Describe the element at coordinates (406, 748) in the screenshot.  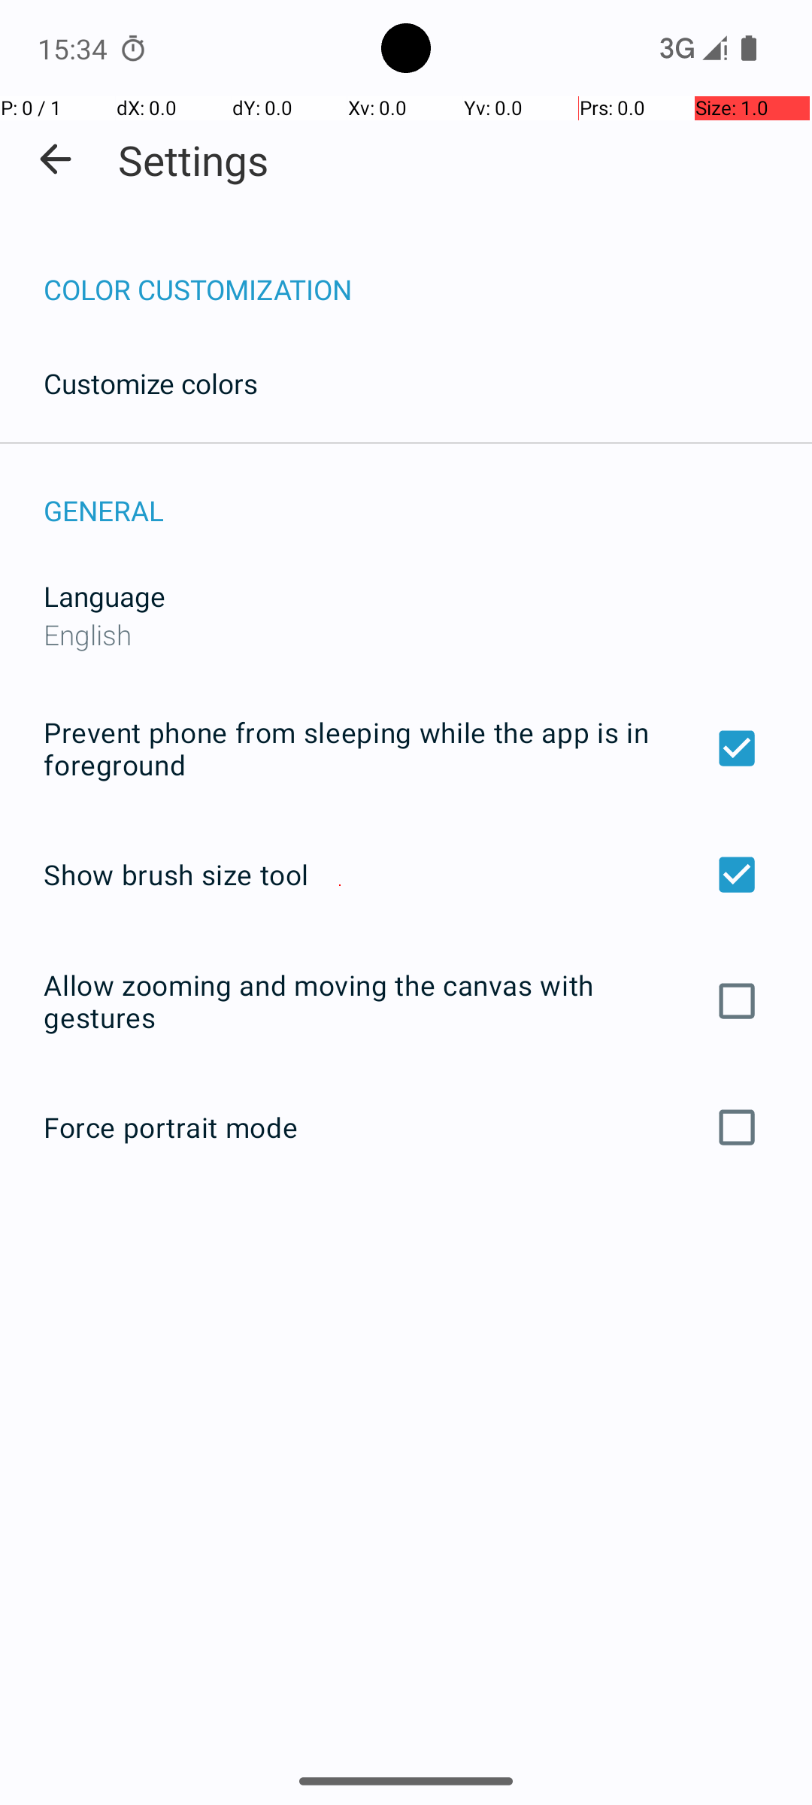
I see `Prevent phone from sleeping while the app is in foreground` at that location.